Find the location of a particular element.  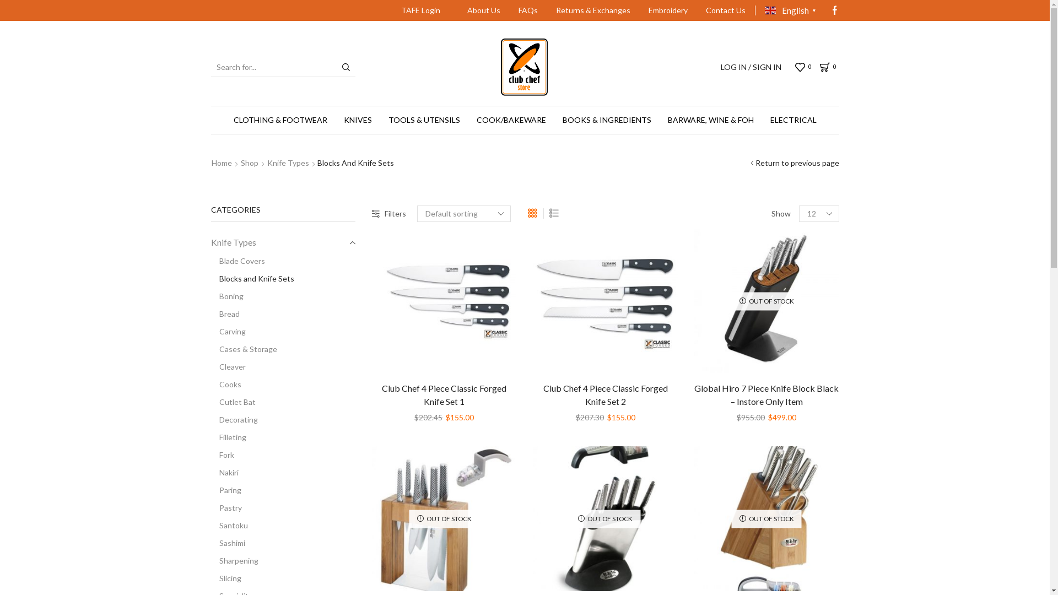

Return to previous page is located at coordinates (797, 163).